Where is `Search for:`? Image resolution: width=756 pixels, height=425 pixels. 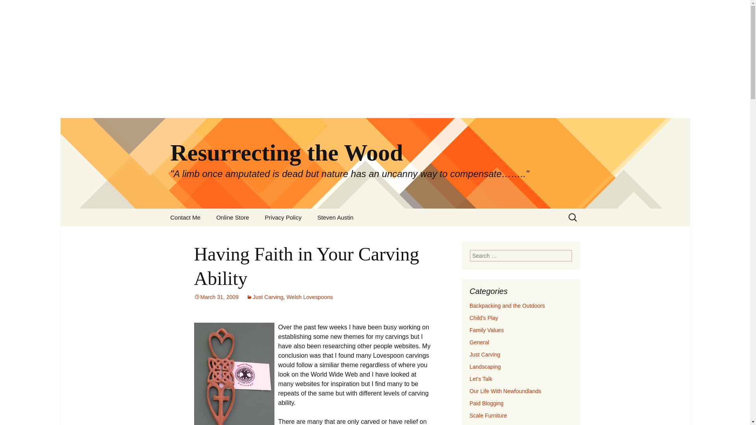
Search for: is located at coordinates (521, 256).